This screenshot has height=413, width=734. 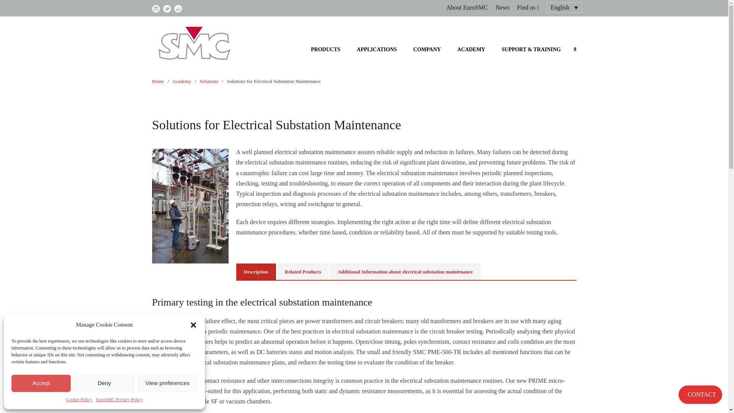 I want to click on News, so click(x=502, y=8).